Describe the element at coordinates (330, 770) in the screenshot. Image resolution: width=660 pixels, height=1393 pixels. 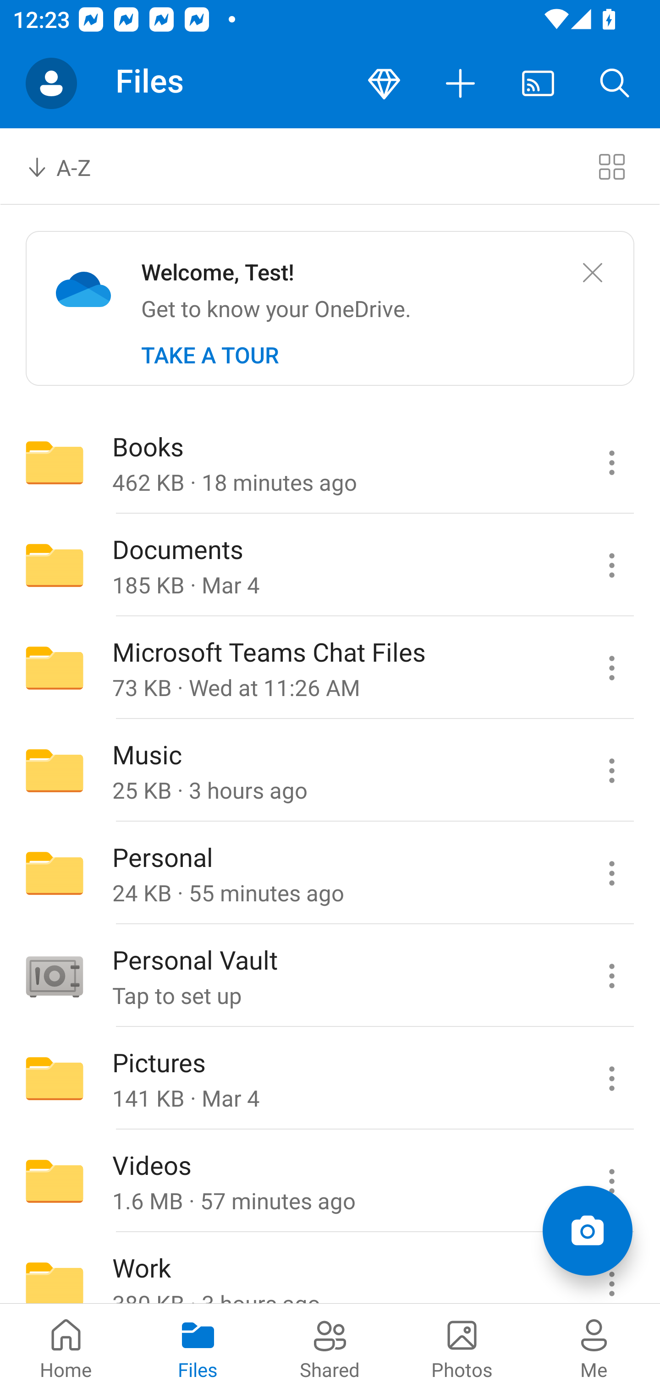
I see `Folder Music 25 KB · 3 hours ago Music commands` at that location.